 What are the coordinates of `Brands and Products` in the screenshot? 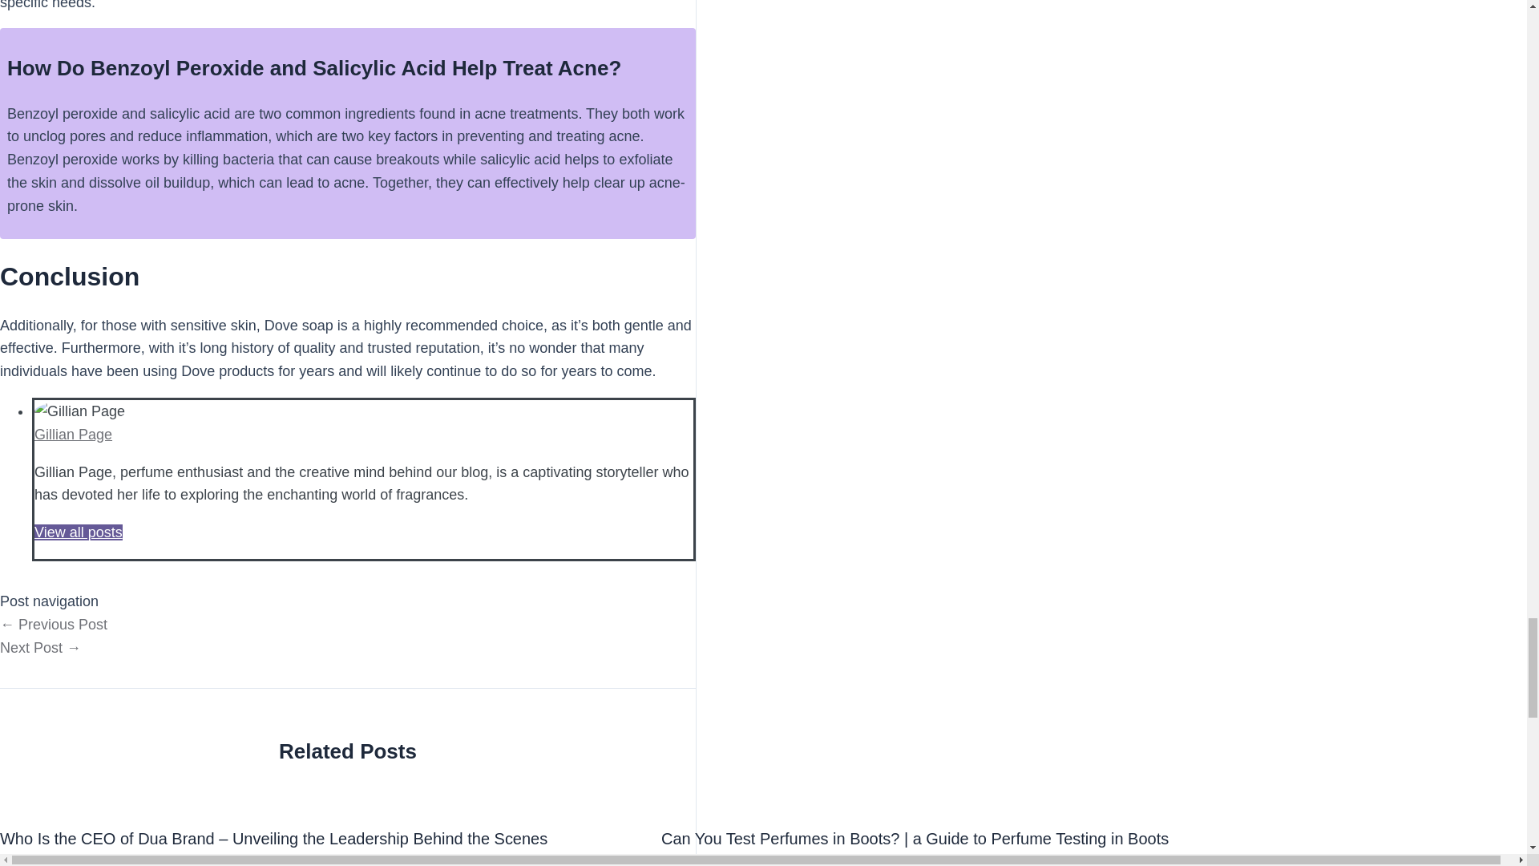 It's located at (799, 861).